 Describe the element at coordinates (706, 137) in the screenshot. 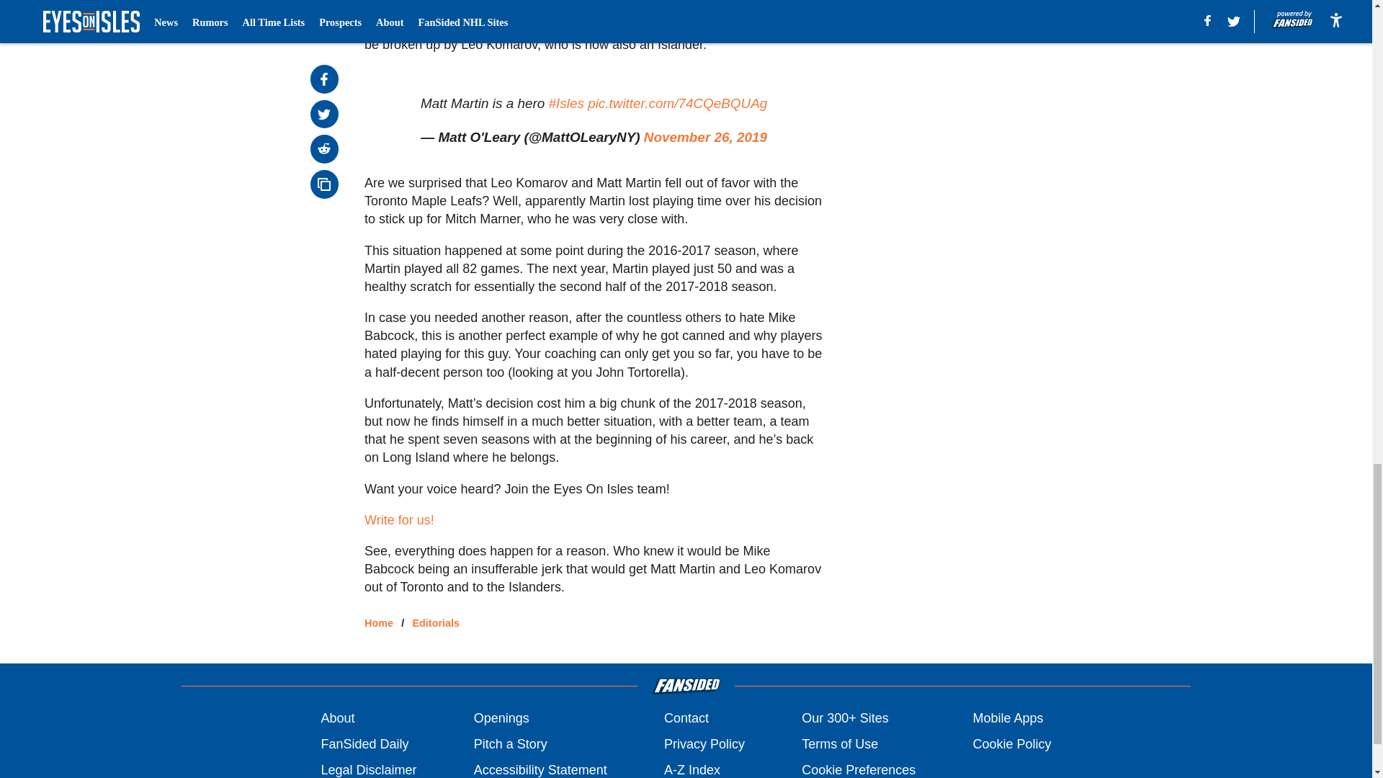

I see `November 26, 2019` at that location.